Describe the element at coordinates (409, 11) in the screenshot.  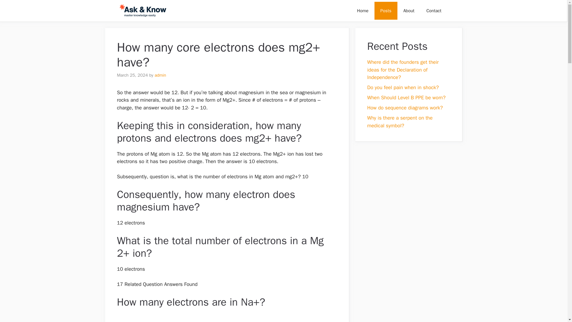
I see `About` at that location.